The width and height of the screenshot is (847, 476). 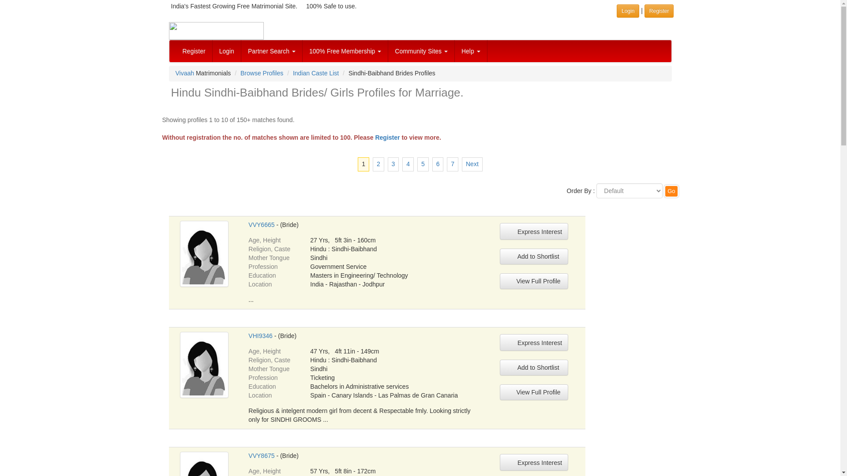 What do you see at coordinates (272, 51) in the screenshot?
I see `Partner Search` at bounding box center [272, 51].